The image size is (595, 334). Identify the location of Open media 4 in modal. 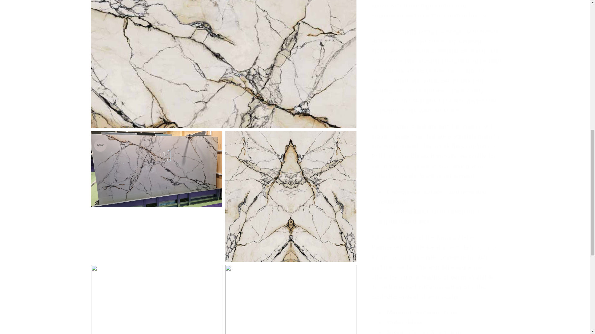
(156, 75).